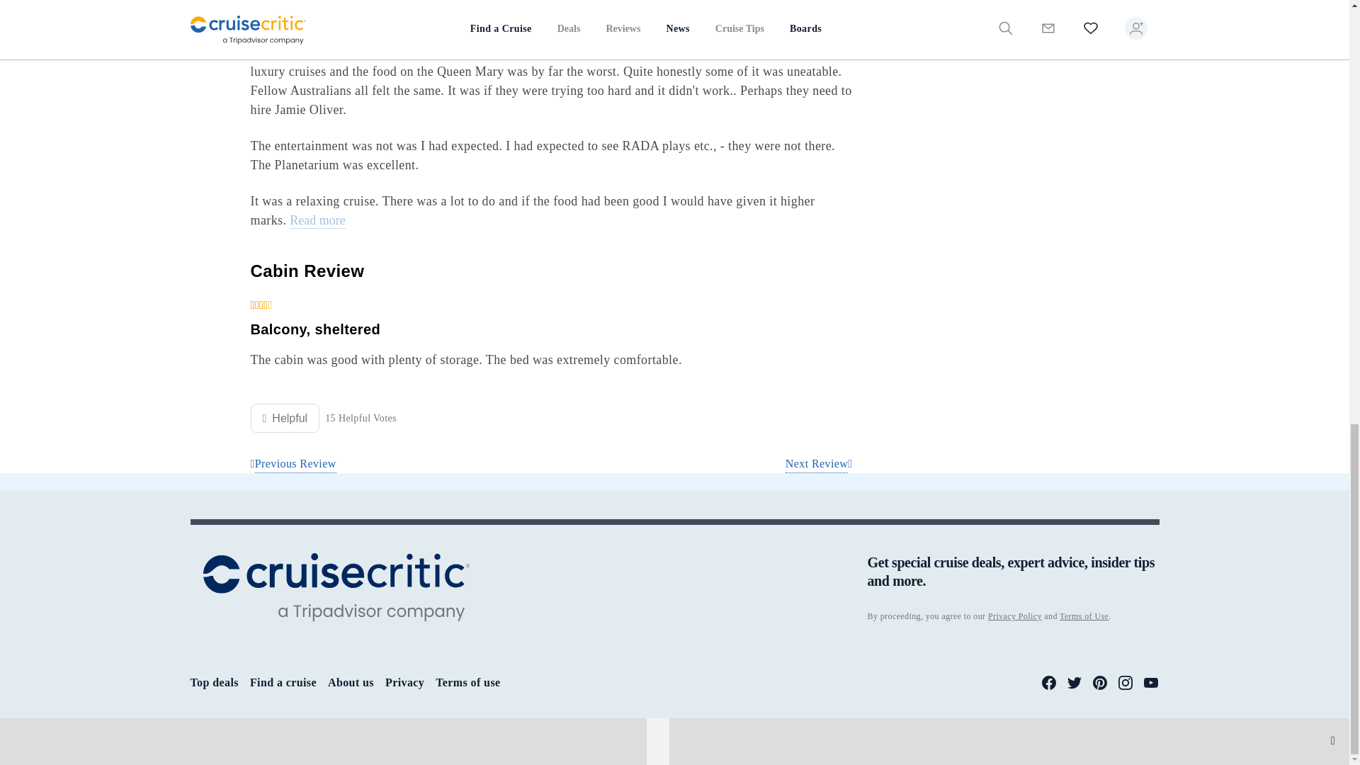  What do you see at coordinates (467, 682) in the screenshot?
I see `Terms of use` at bounding box center [467, 682].